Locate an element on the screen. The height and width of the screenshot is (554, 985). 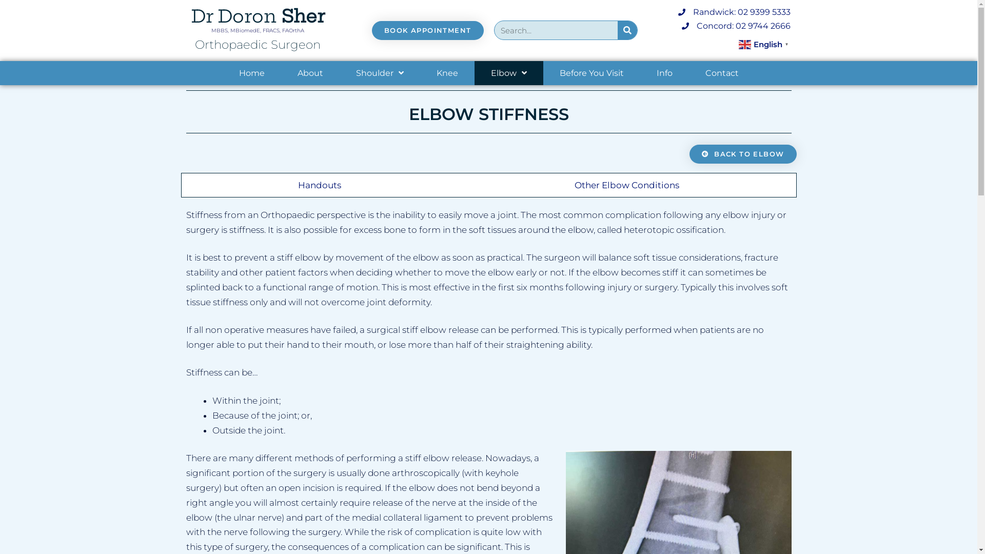
Other Elbow Conditions is located at coordinates (627, 185).